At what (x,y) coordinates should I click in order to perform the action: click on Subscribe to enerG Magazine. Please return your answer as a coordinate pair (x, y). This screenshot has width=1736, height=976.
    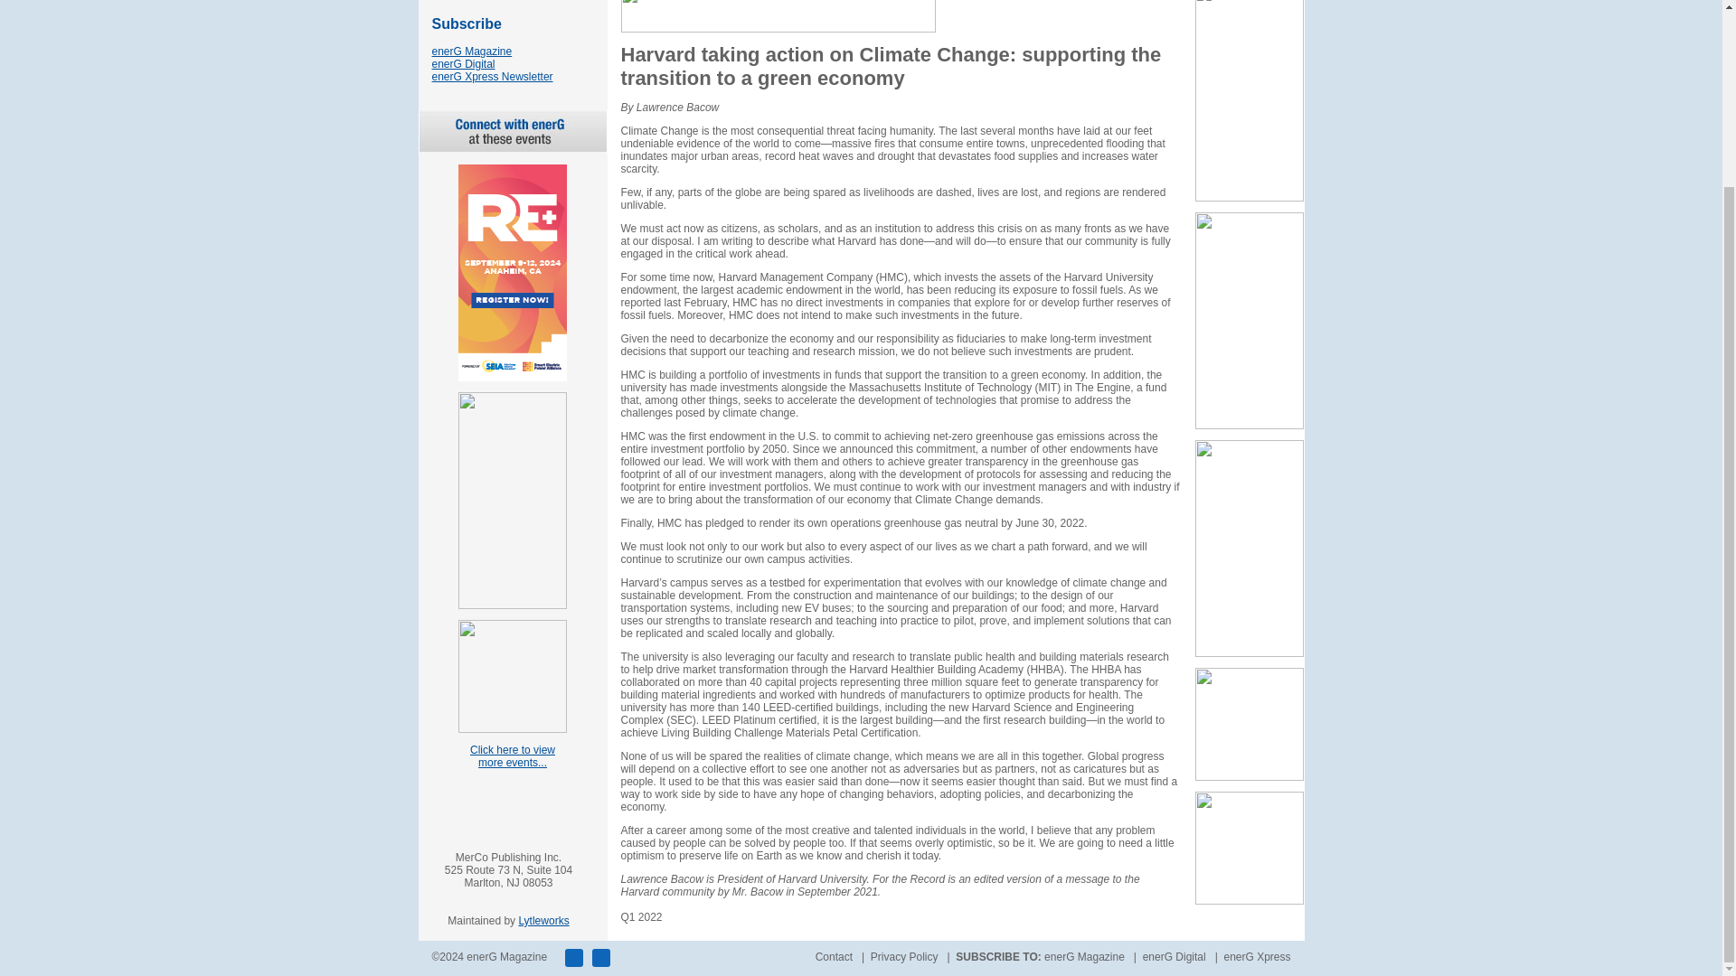
    Looking at the image, I should click on (472, 51).